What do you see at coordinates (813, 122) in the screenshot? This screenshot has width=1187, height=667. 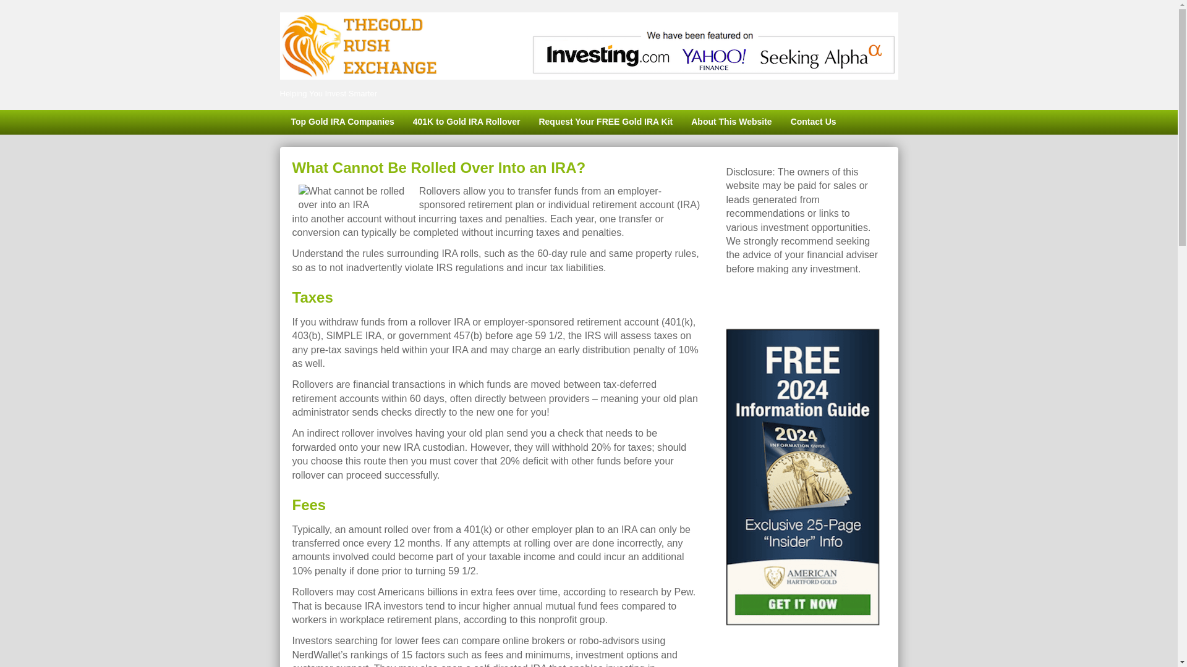 I see `Contact Us` at bounding box center [813, 122].